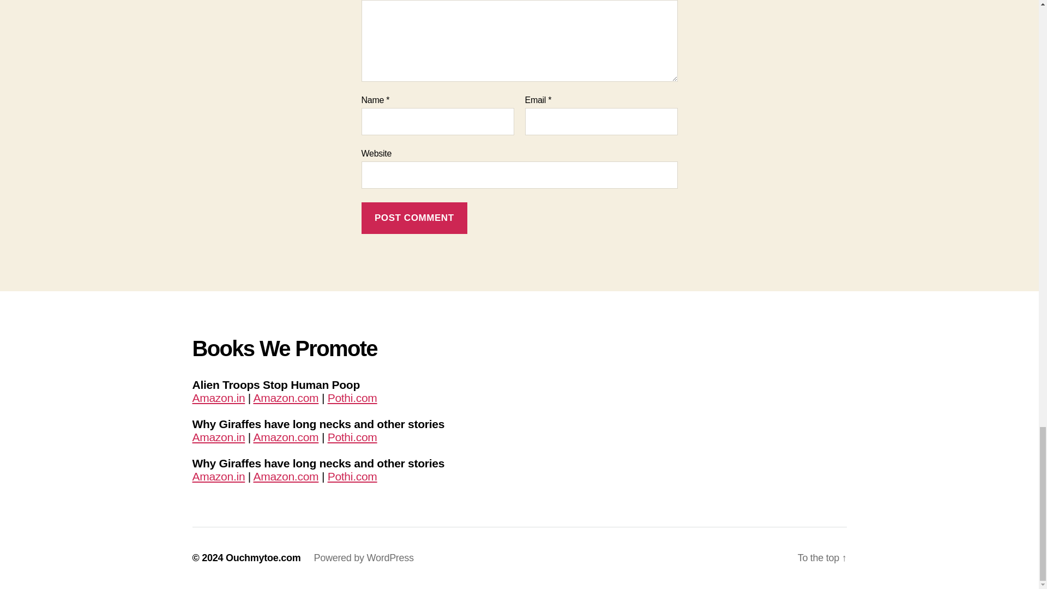 This screenshot has height=589, width=1047. I want to click on Amazon.com, so click(286, 398).